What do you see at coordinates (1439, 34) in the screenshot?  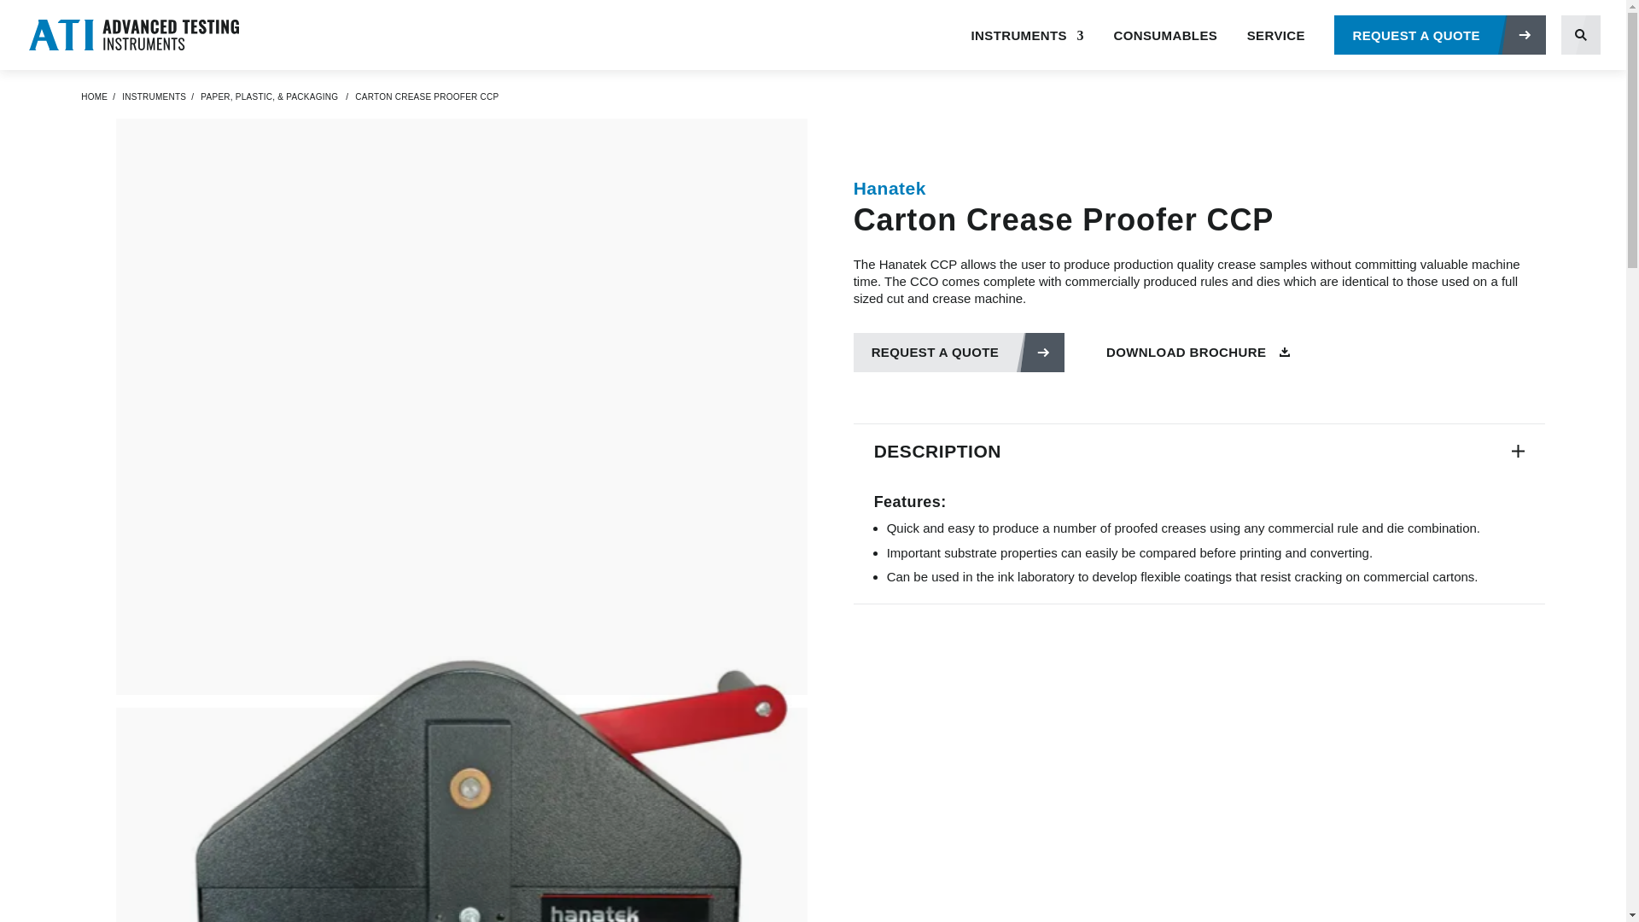 I see `REQUEST A QUOTE` at bounding box center [1439, 34].